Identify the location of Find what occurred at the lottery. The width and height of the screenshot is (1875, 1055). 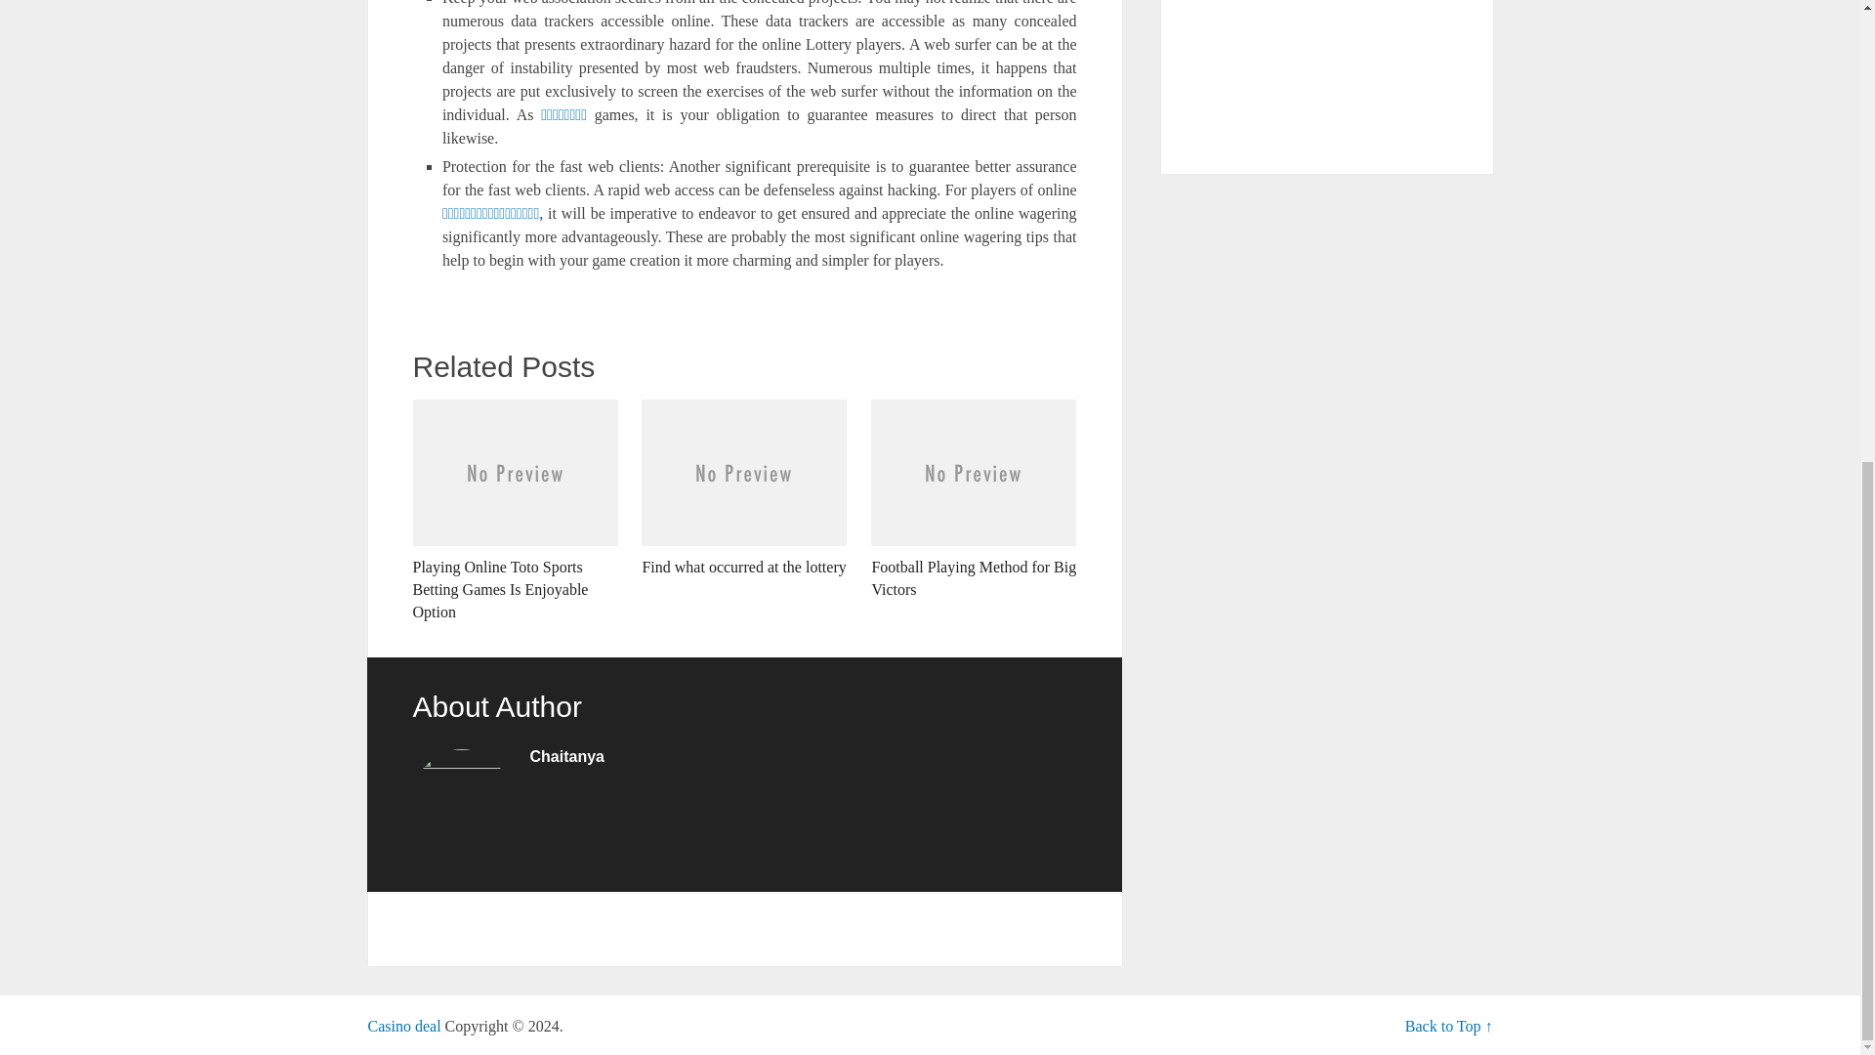
(744, 487).